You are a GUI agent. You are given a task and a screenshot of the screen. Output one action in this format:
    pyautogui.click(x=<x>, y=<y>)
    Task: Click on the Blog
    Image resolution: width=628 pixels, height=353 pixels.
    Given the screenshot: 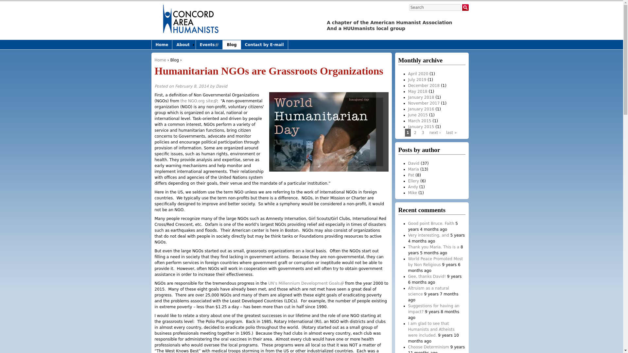 What is the action you would take?
    pyautogui.click(x=232, y=45)
    